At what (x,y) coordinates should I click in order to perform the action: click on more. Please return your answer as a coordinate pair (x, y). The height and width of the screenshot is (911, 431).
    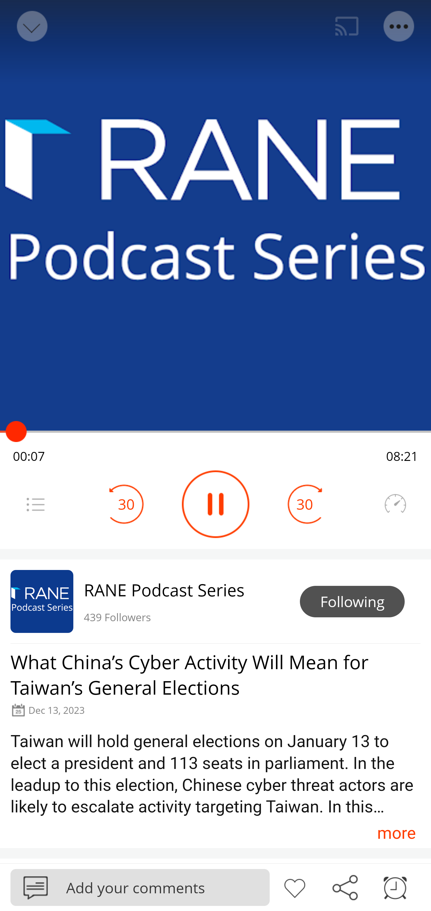
    Looking at the image, I should click on (396, 832).